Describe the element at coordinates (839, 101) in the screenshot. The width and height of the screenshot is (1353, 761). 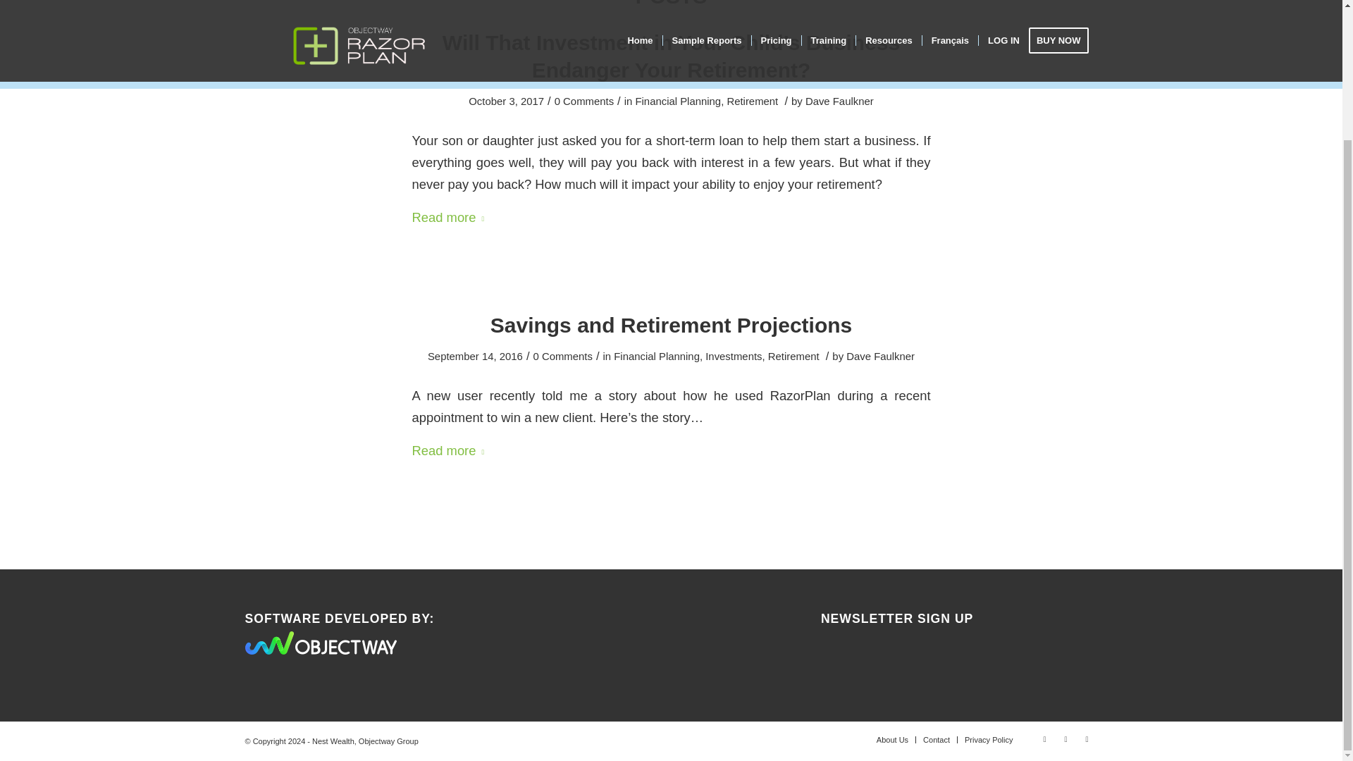
I see `Posts by Dave Faulkner` at that location.